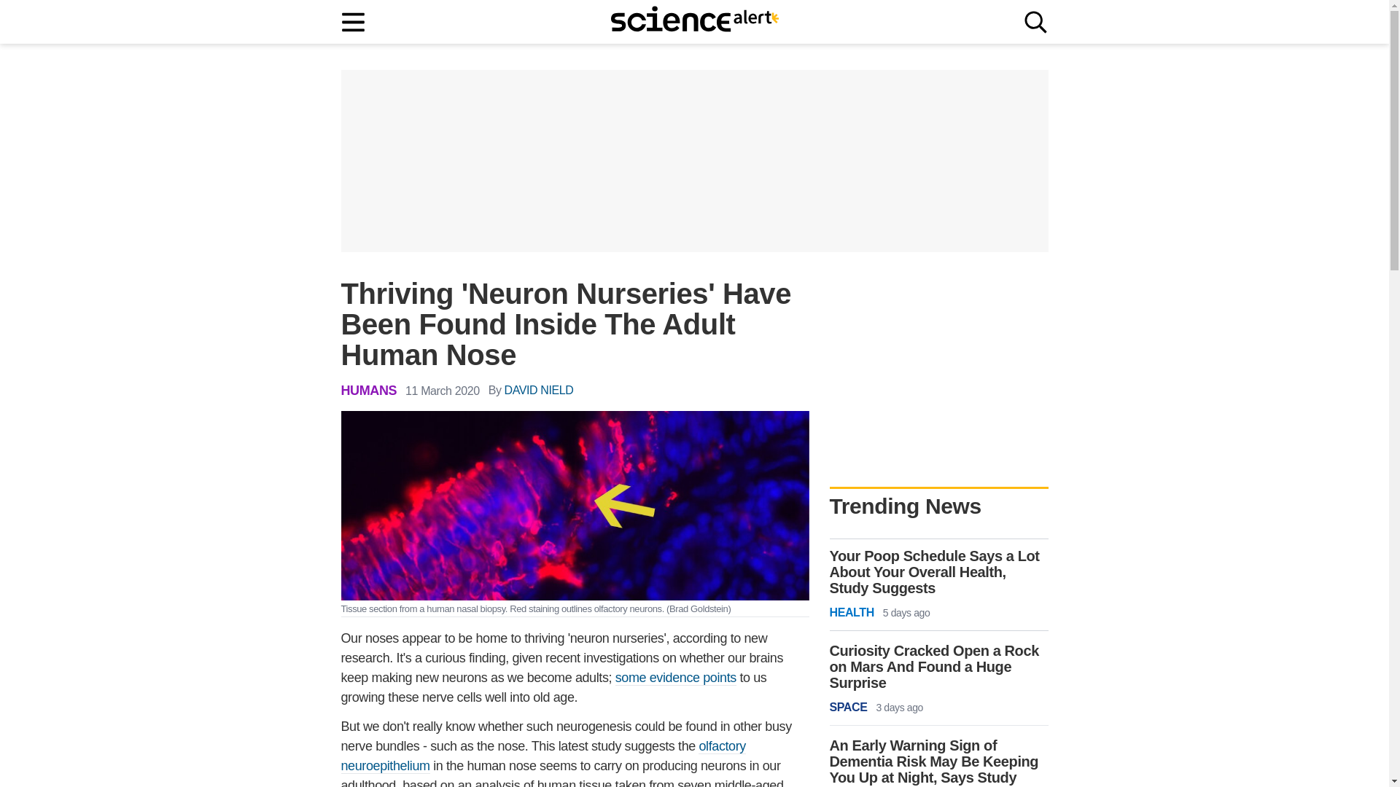 The image size is (1400, 787). I want to click on some evidence points, so click(675, 678).